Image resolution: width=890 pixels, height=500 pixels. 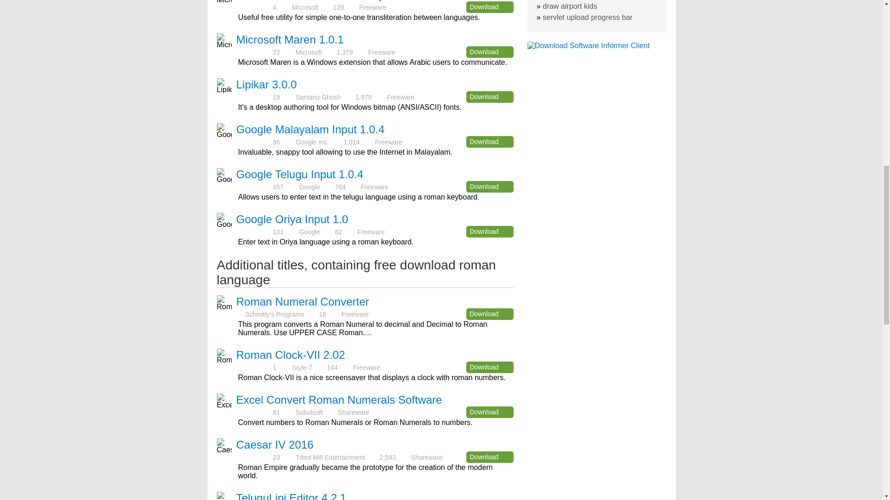 What do you see at coordinates (489, 142) in the screenshot?
I see `Download` at bounding box center [489, 142].